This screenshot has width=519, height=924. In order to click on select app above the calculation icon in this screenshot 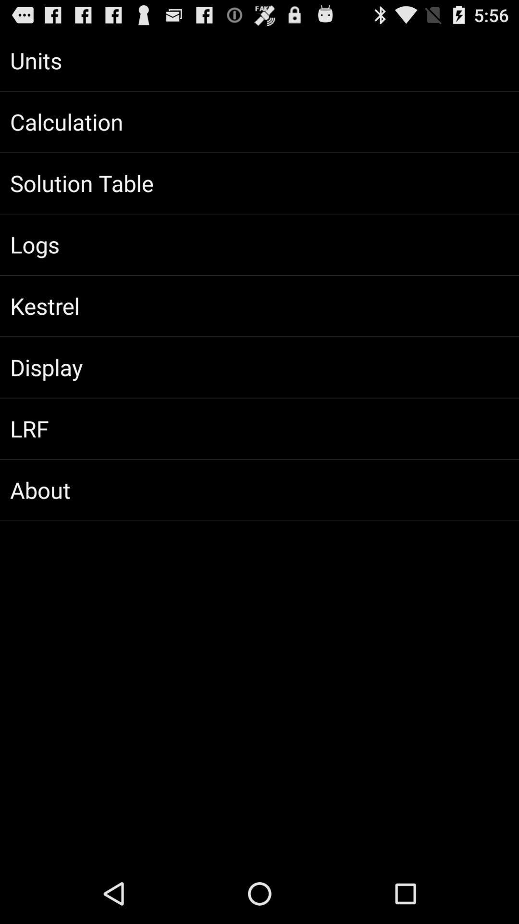, I will do `click(259, 61)`.